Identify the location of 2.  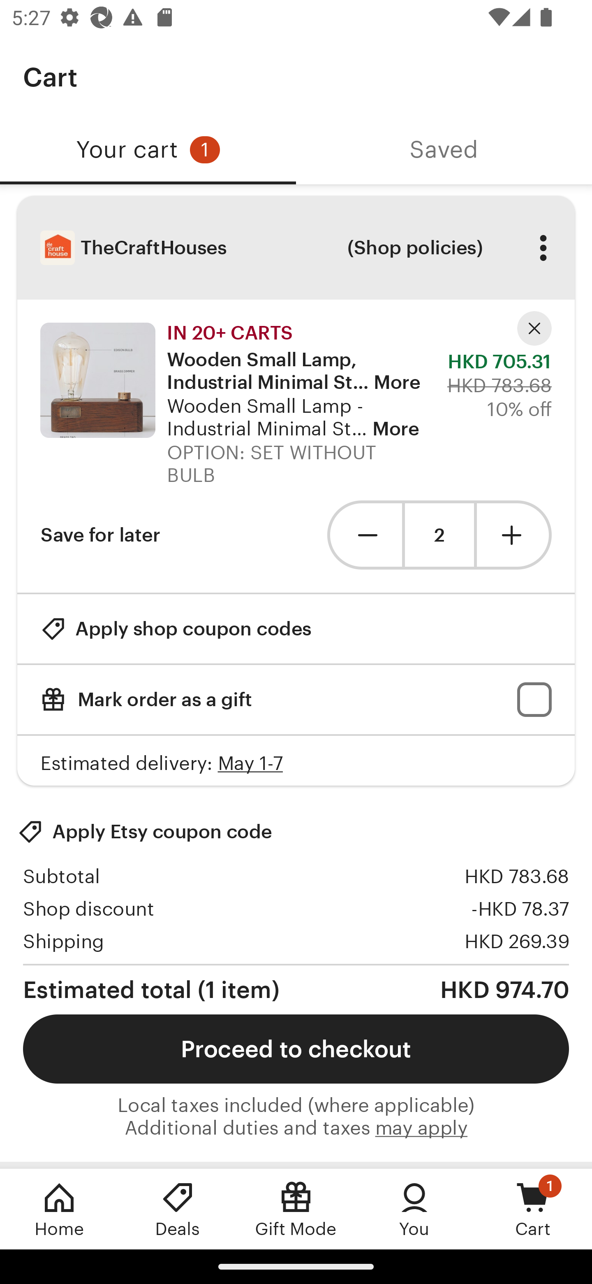
(439, 535).